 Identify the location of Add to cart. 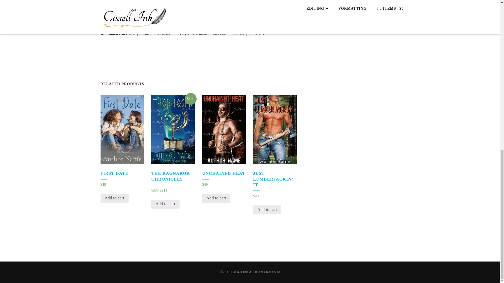
(165, 204).